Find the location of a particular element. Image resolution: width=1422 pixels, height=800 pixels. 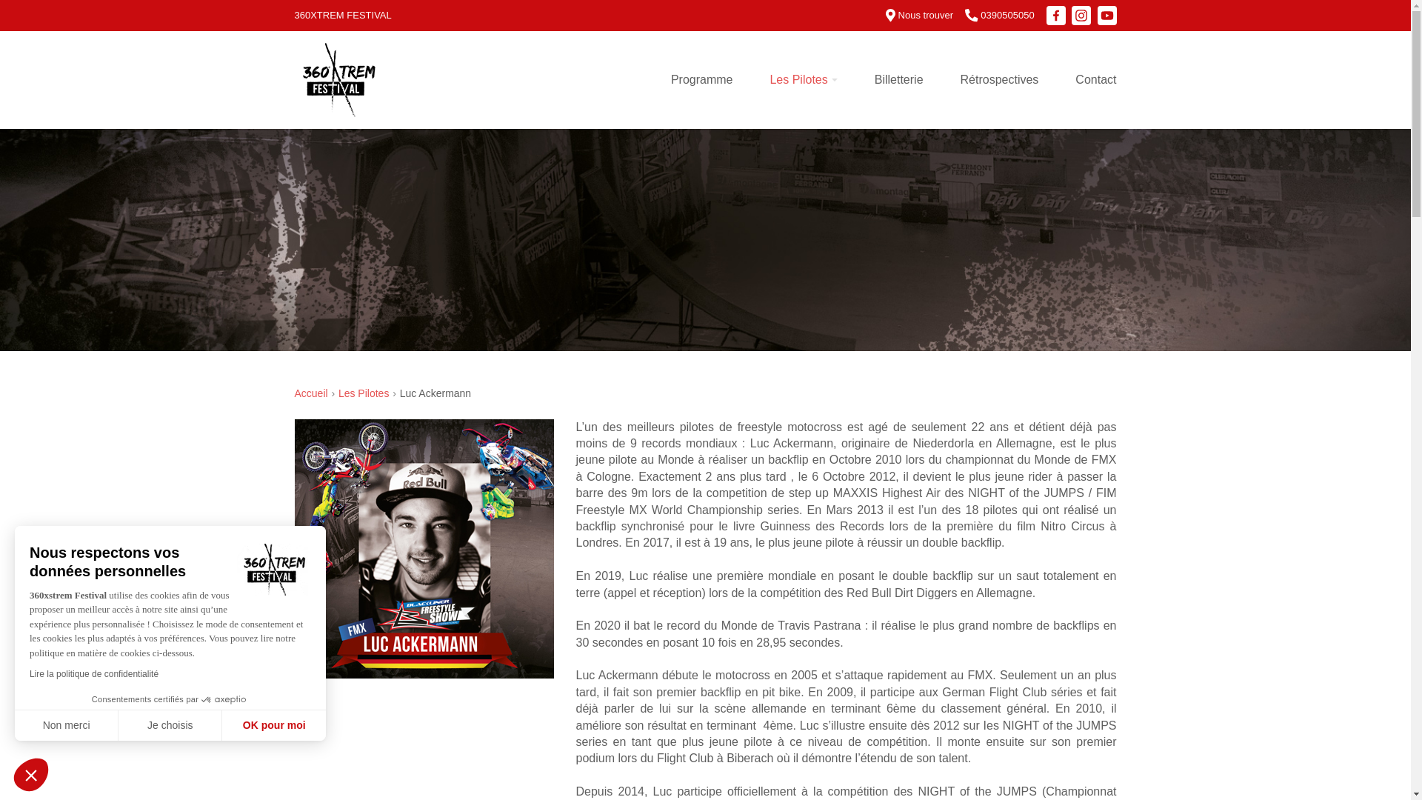

Les Pilotes is located at coordinates (803, 80).